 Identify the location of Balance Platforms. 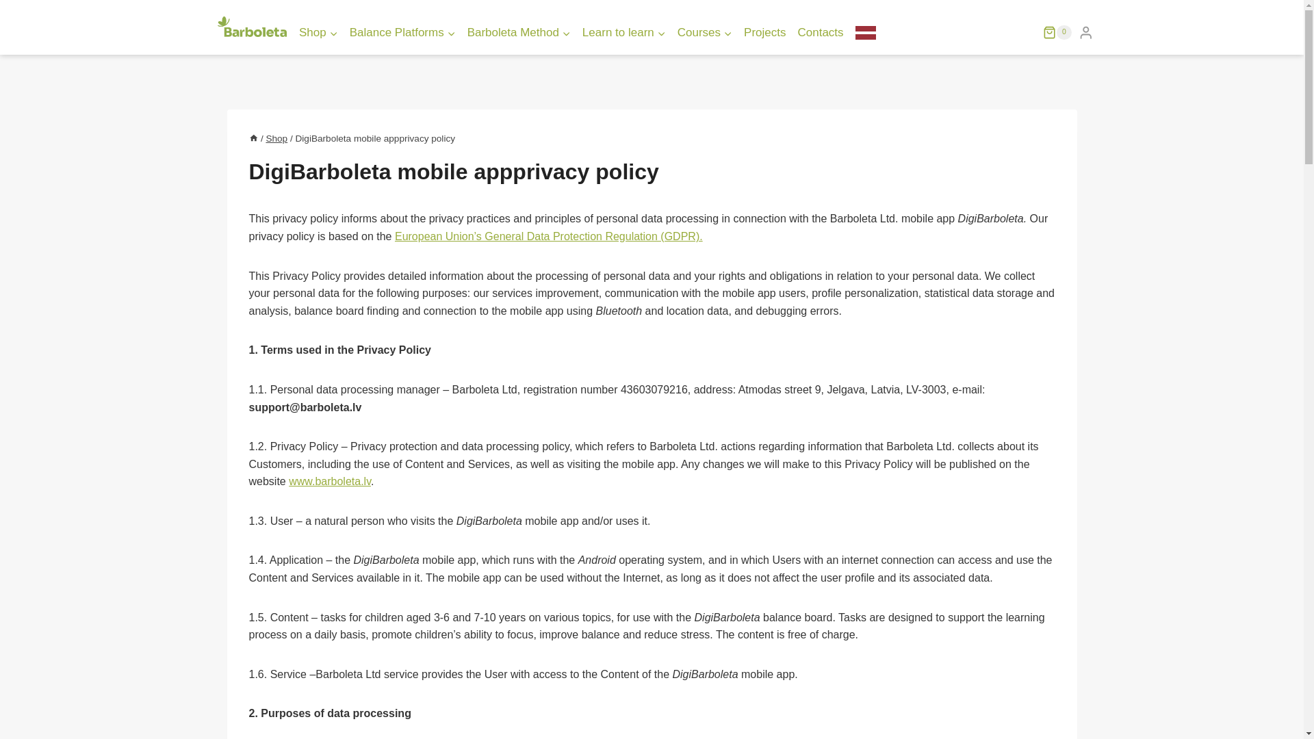
(402, 33).